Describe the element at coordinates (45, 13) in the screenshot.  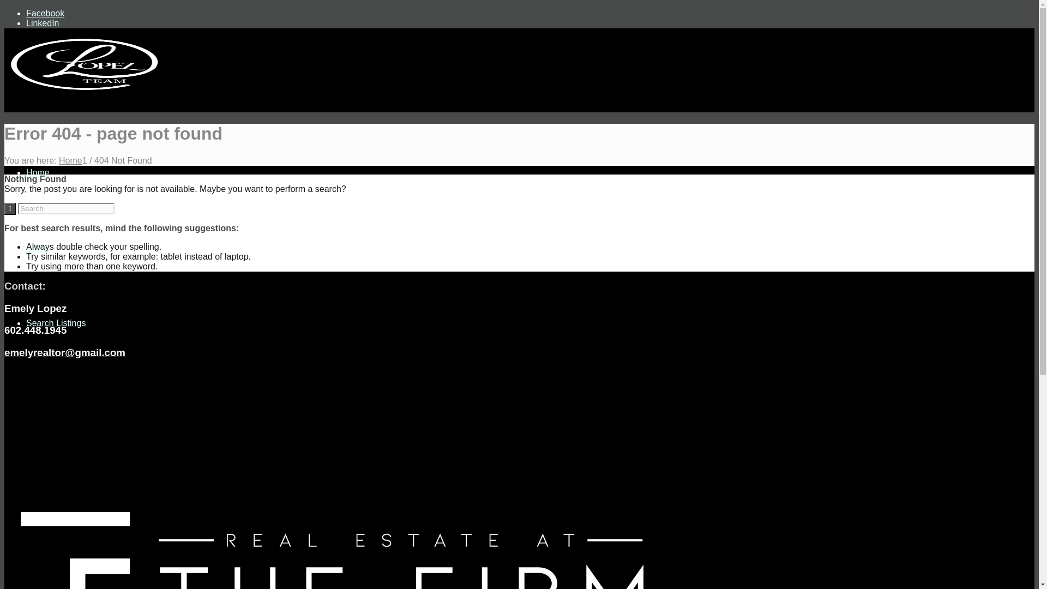
I see `Facebook` at that location.